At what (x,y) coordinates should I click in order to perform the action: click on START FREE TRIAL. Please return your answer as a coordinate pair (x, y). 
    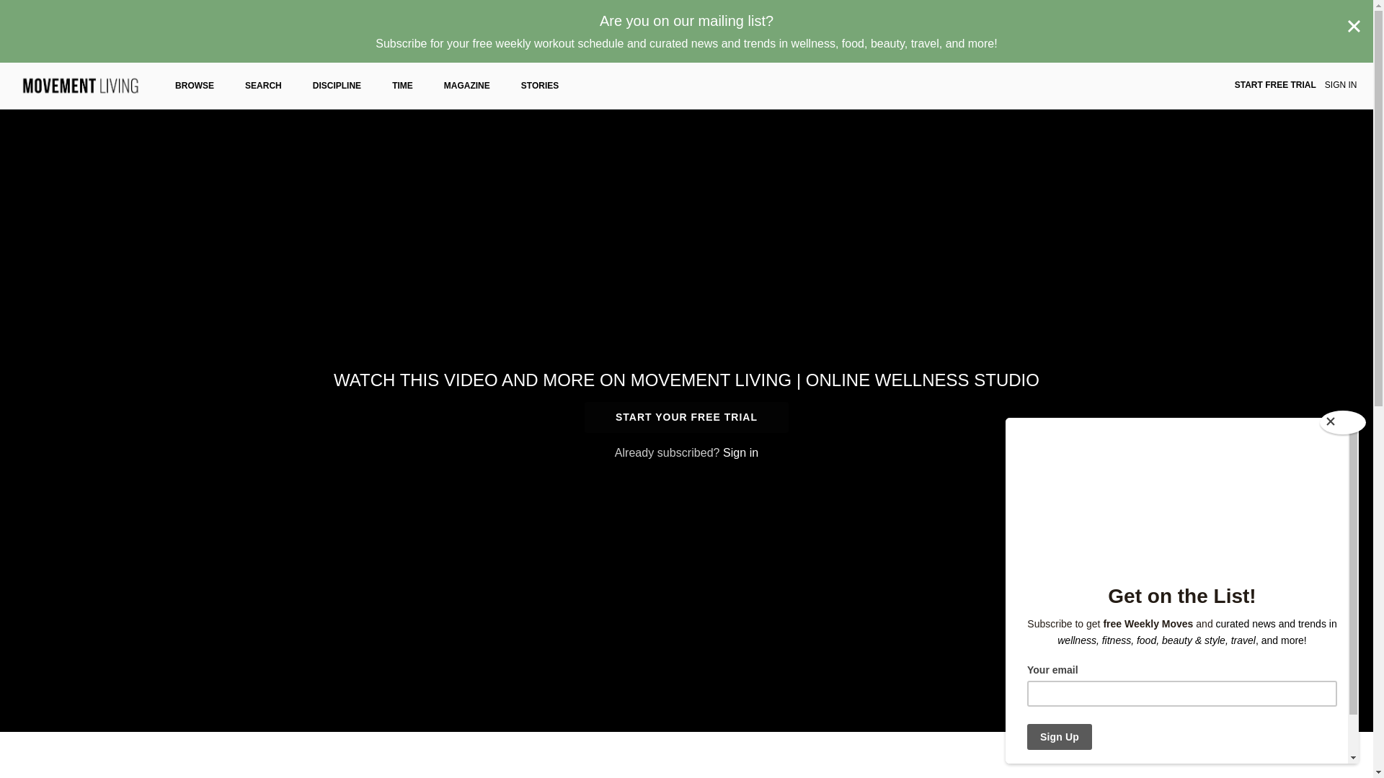
    Looking at the image, I should click on (1274, 86).